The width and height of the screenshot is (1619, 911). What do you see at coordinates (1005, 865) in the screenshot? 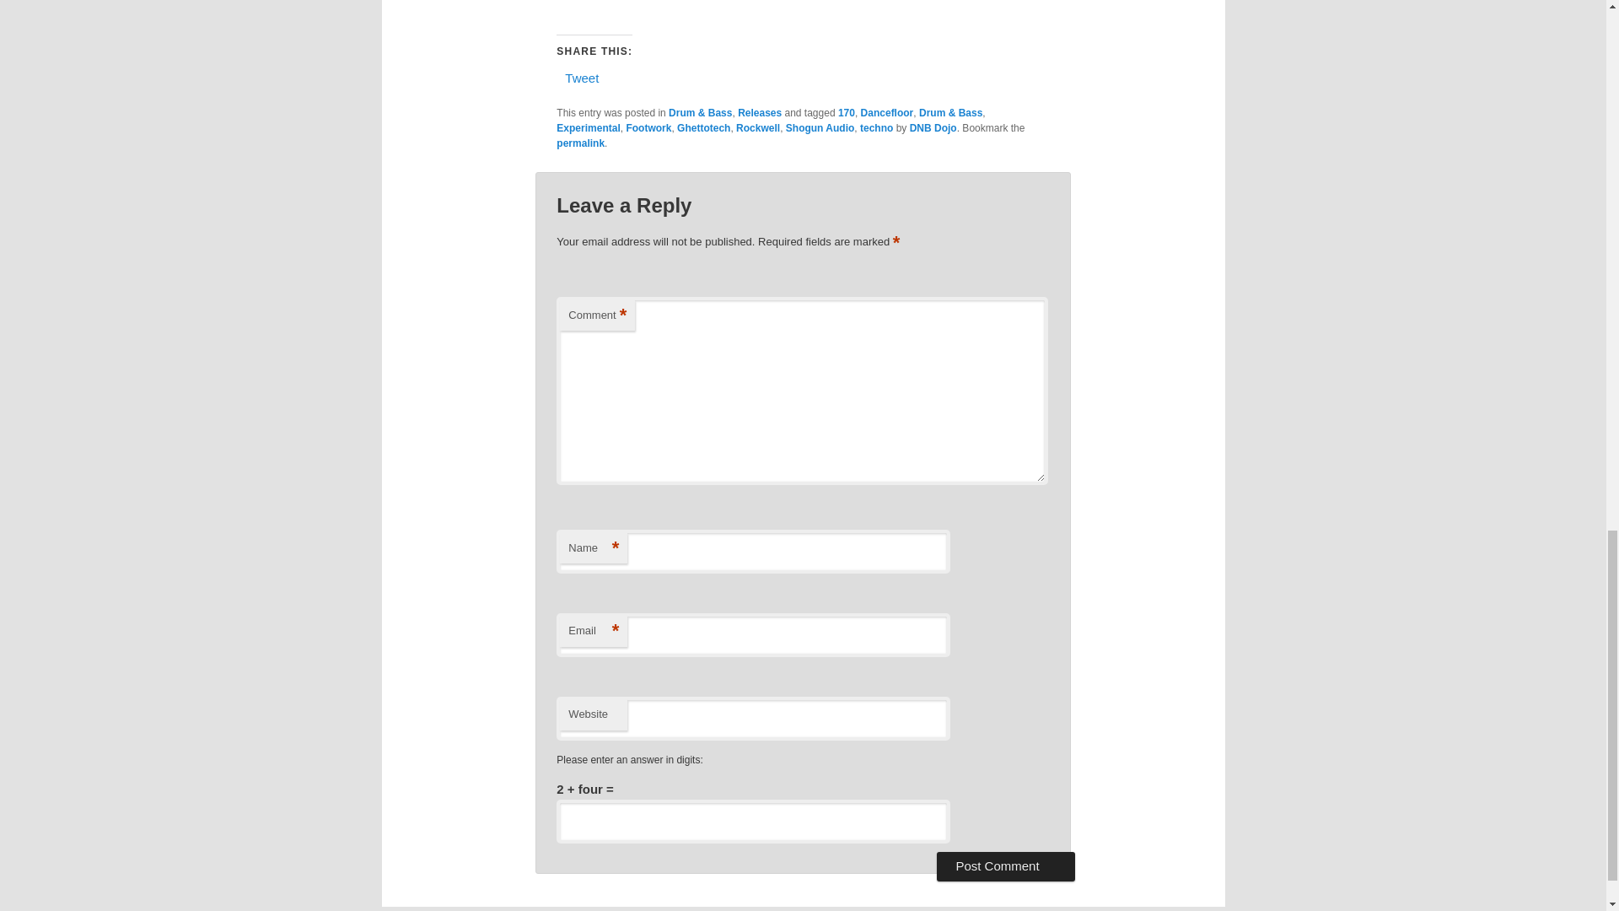
I see `Post Comment` at bounding box center [1005, 865].